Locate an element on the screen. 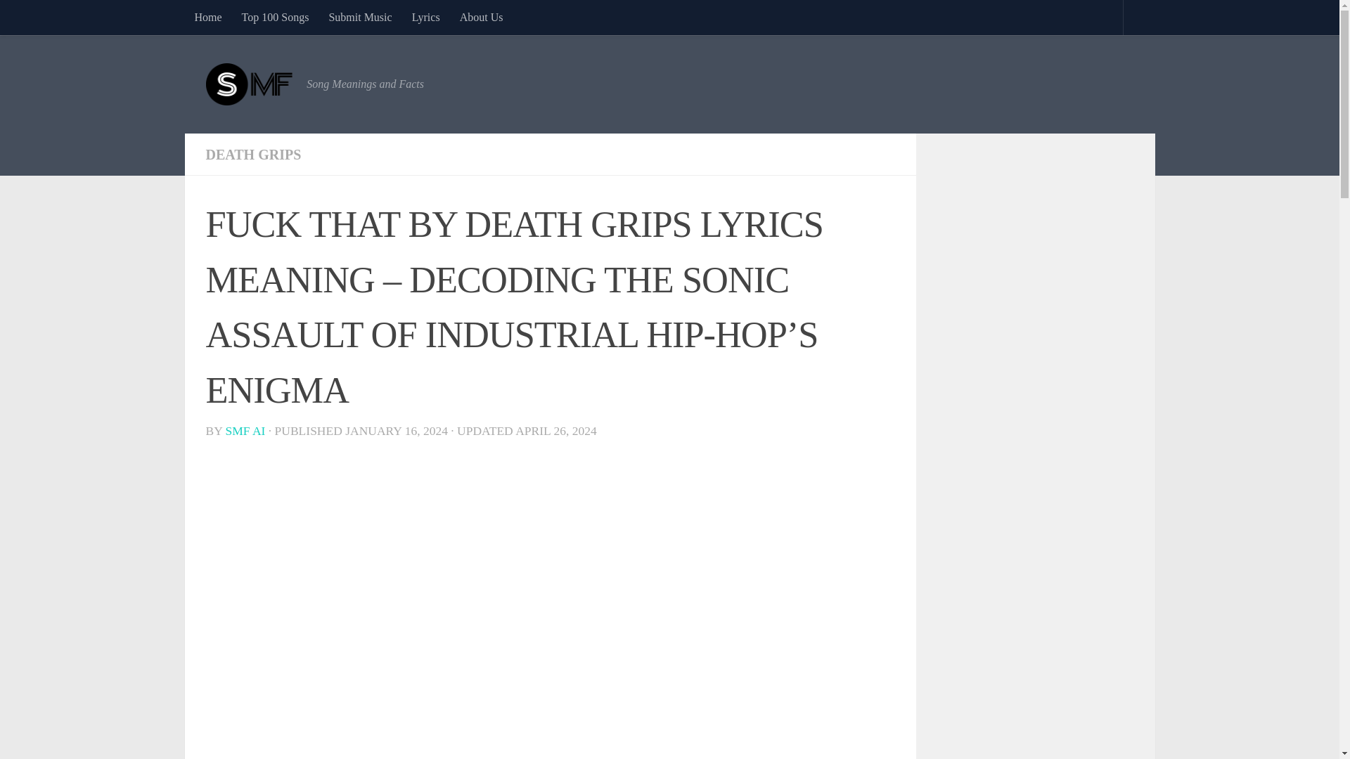  Top 100 Songs is located at coordinates (276, 17).